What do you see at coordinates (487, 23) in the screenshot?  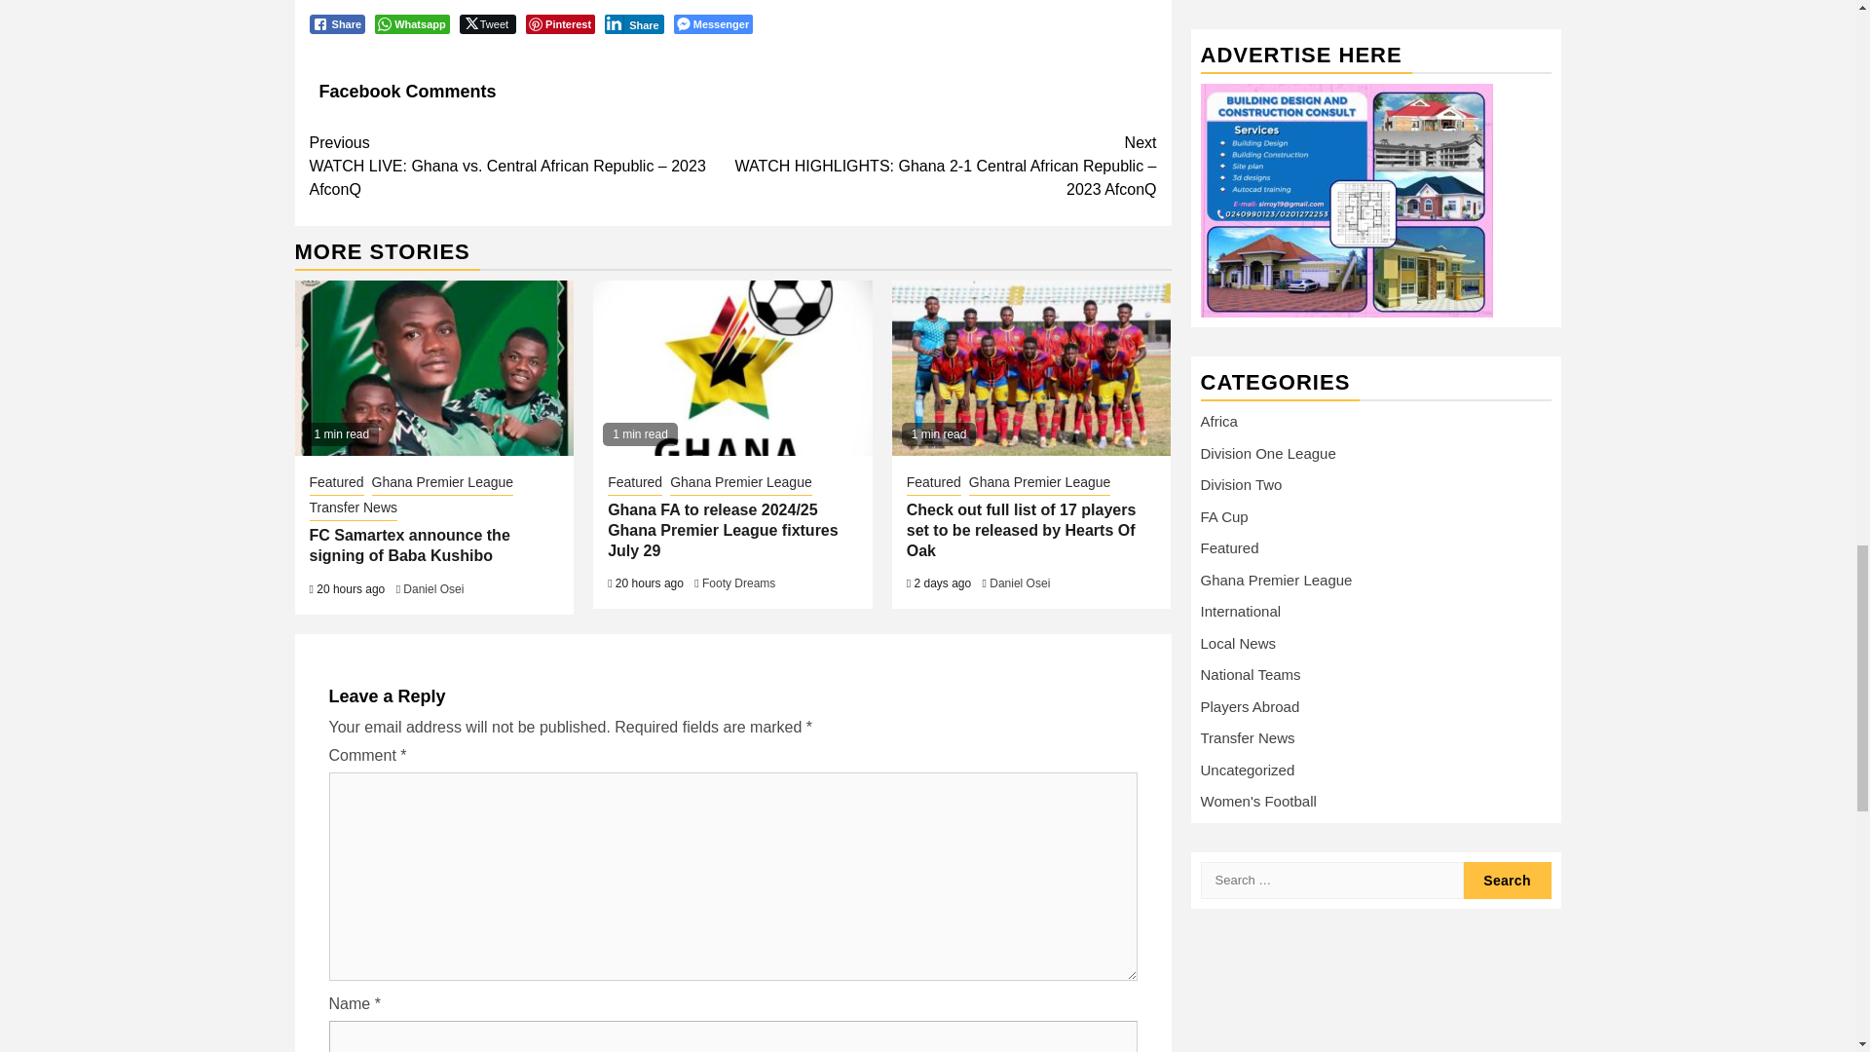 I see `Tweet` at bounding box center [487, 23].